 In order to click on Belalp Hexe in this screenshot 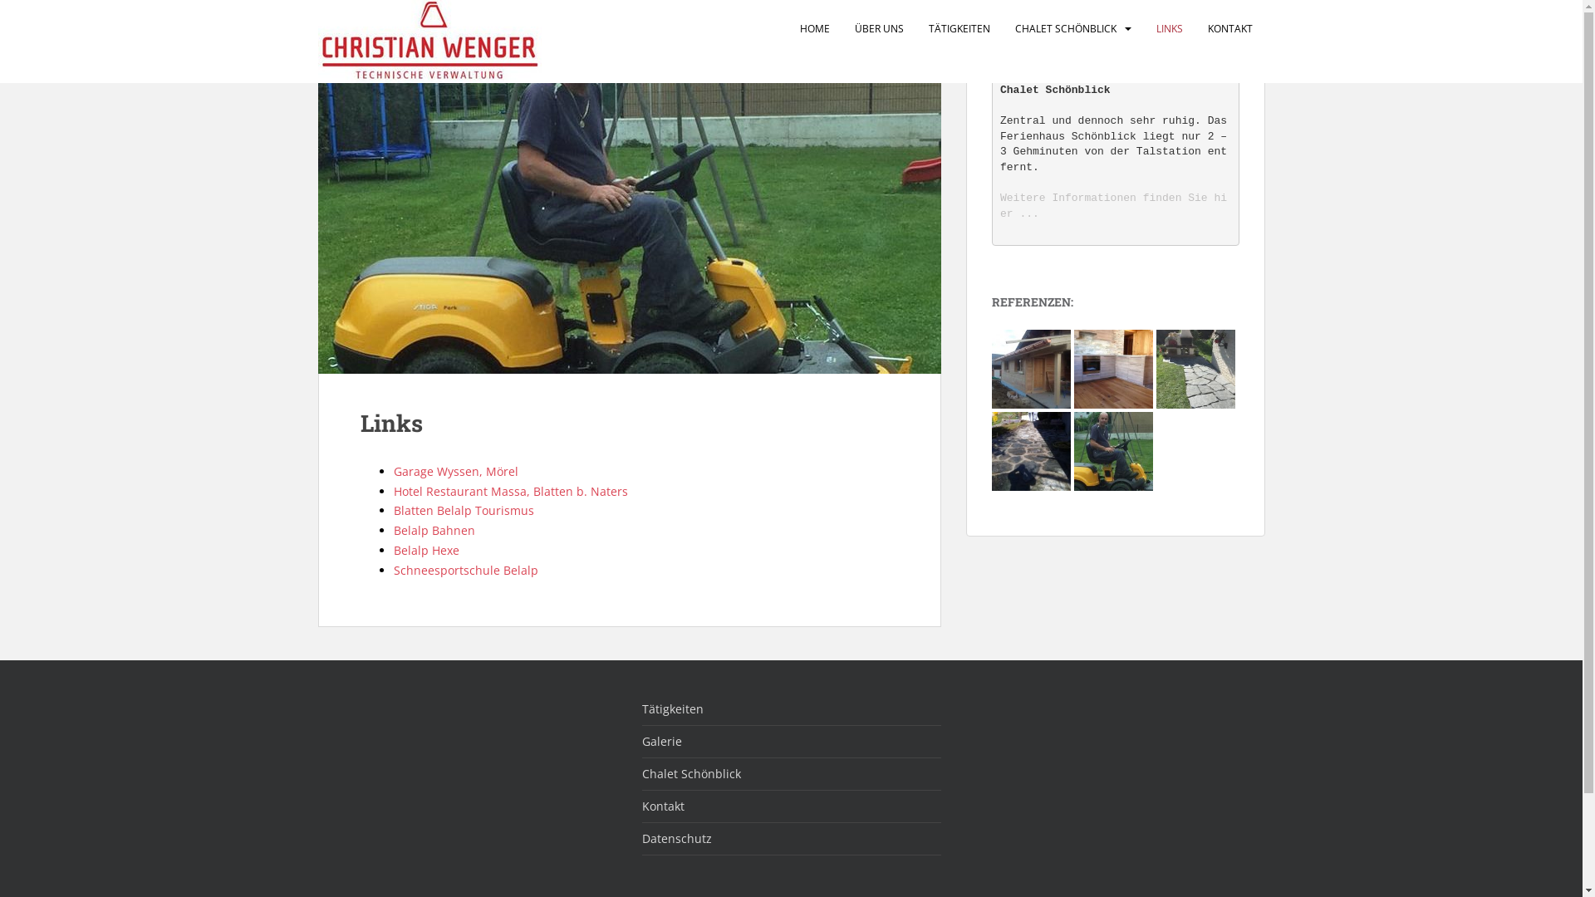, I will do `click(427, 550)`.